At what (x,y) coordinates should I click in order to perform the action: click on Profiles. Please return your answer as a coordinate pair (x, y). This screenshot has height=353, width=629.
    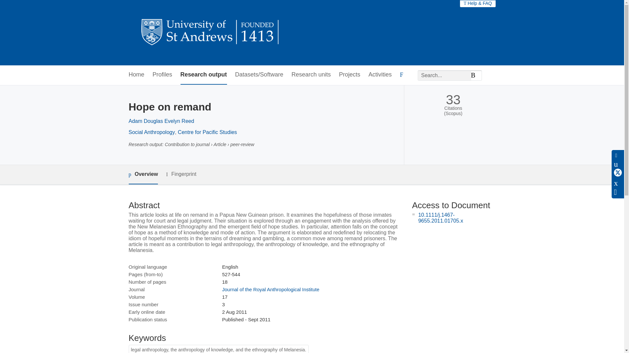
    Looking at the image, I should click on (162, 75).